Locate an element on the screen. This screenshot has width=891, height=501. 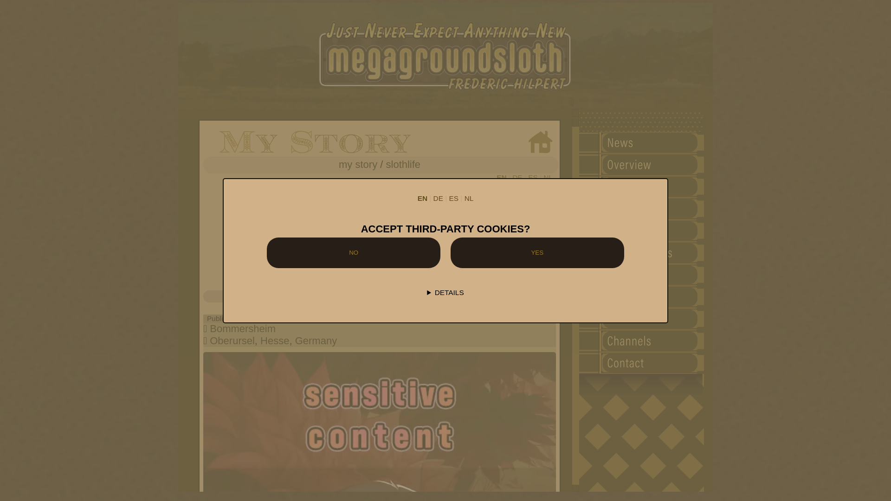
DE is located at coordinates (517, 177).